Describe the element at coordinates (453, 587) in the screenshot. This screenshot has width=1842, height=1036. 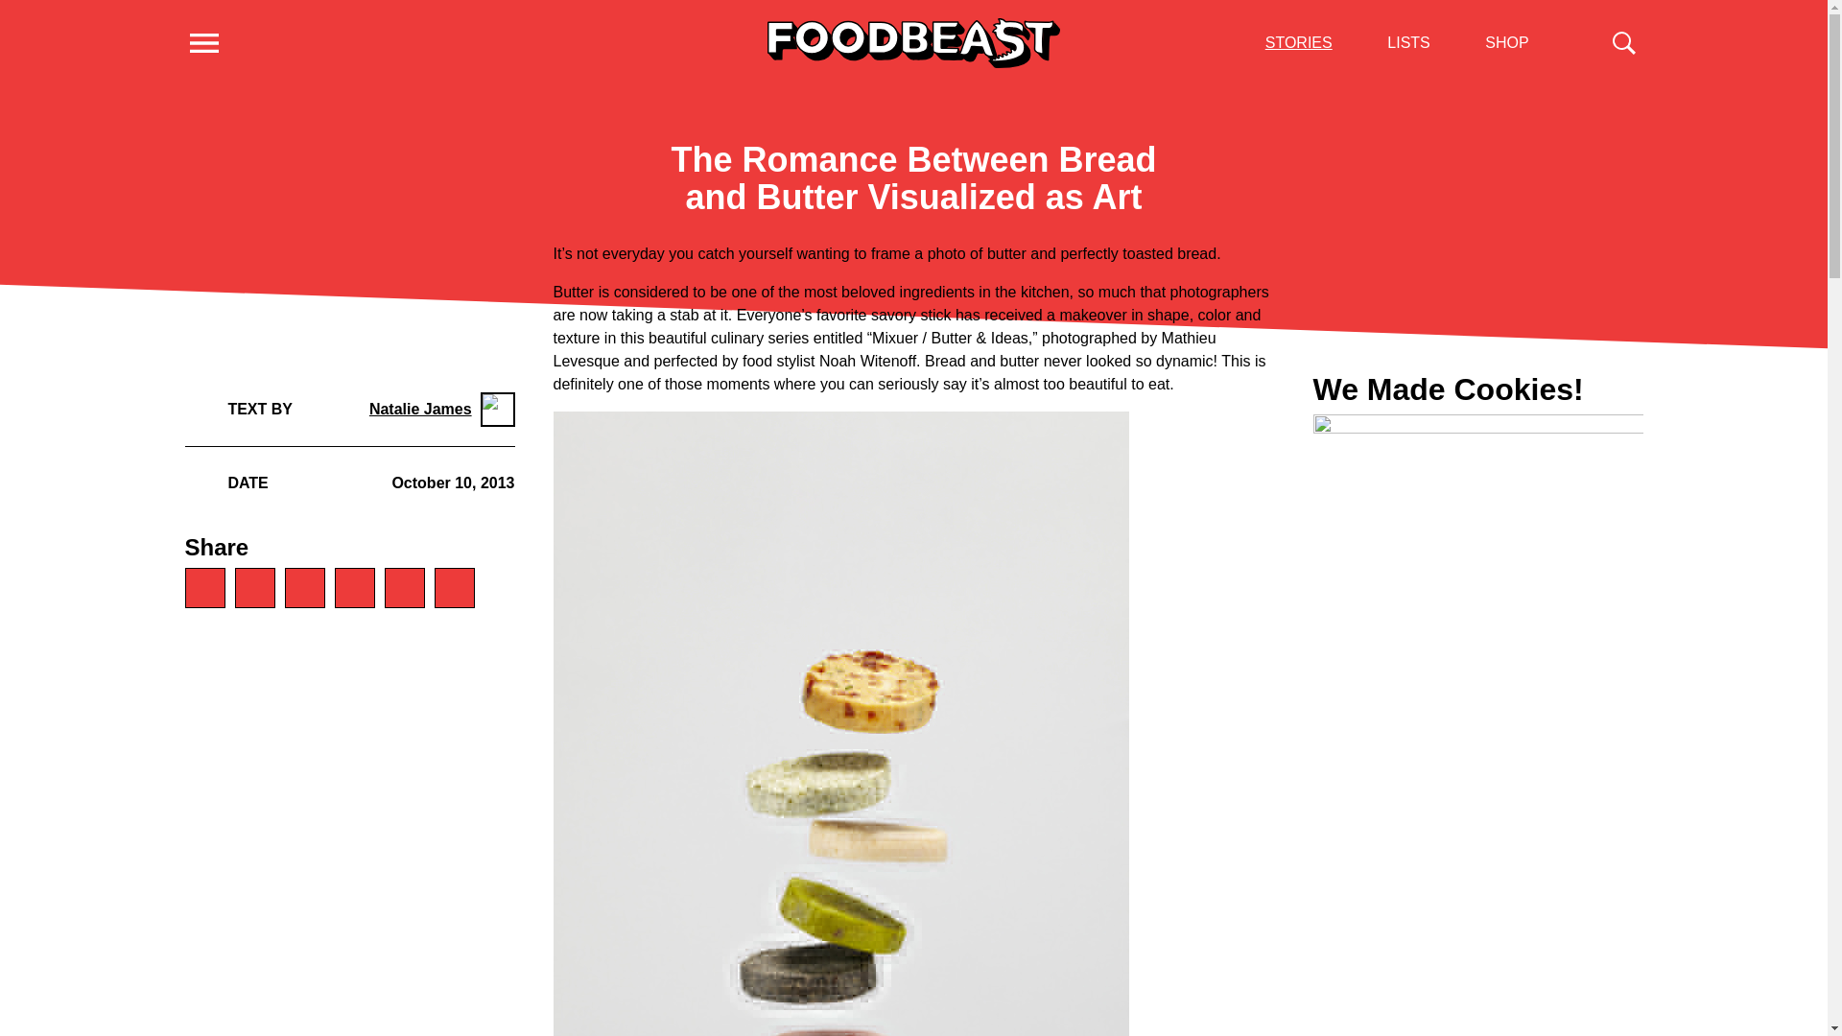
I see `Copy` at that location.